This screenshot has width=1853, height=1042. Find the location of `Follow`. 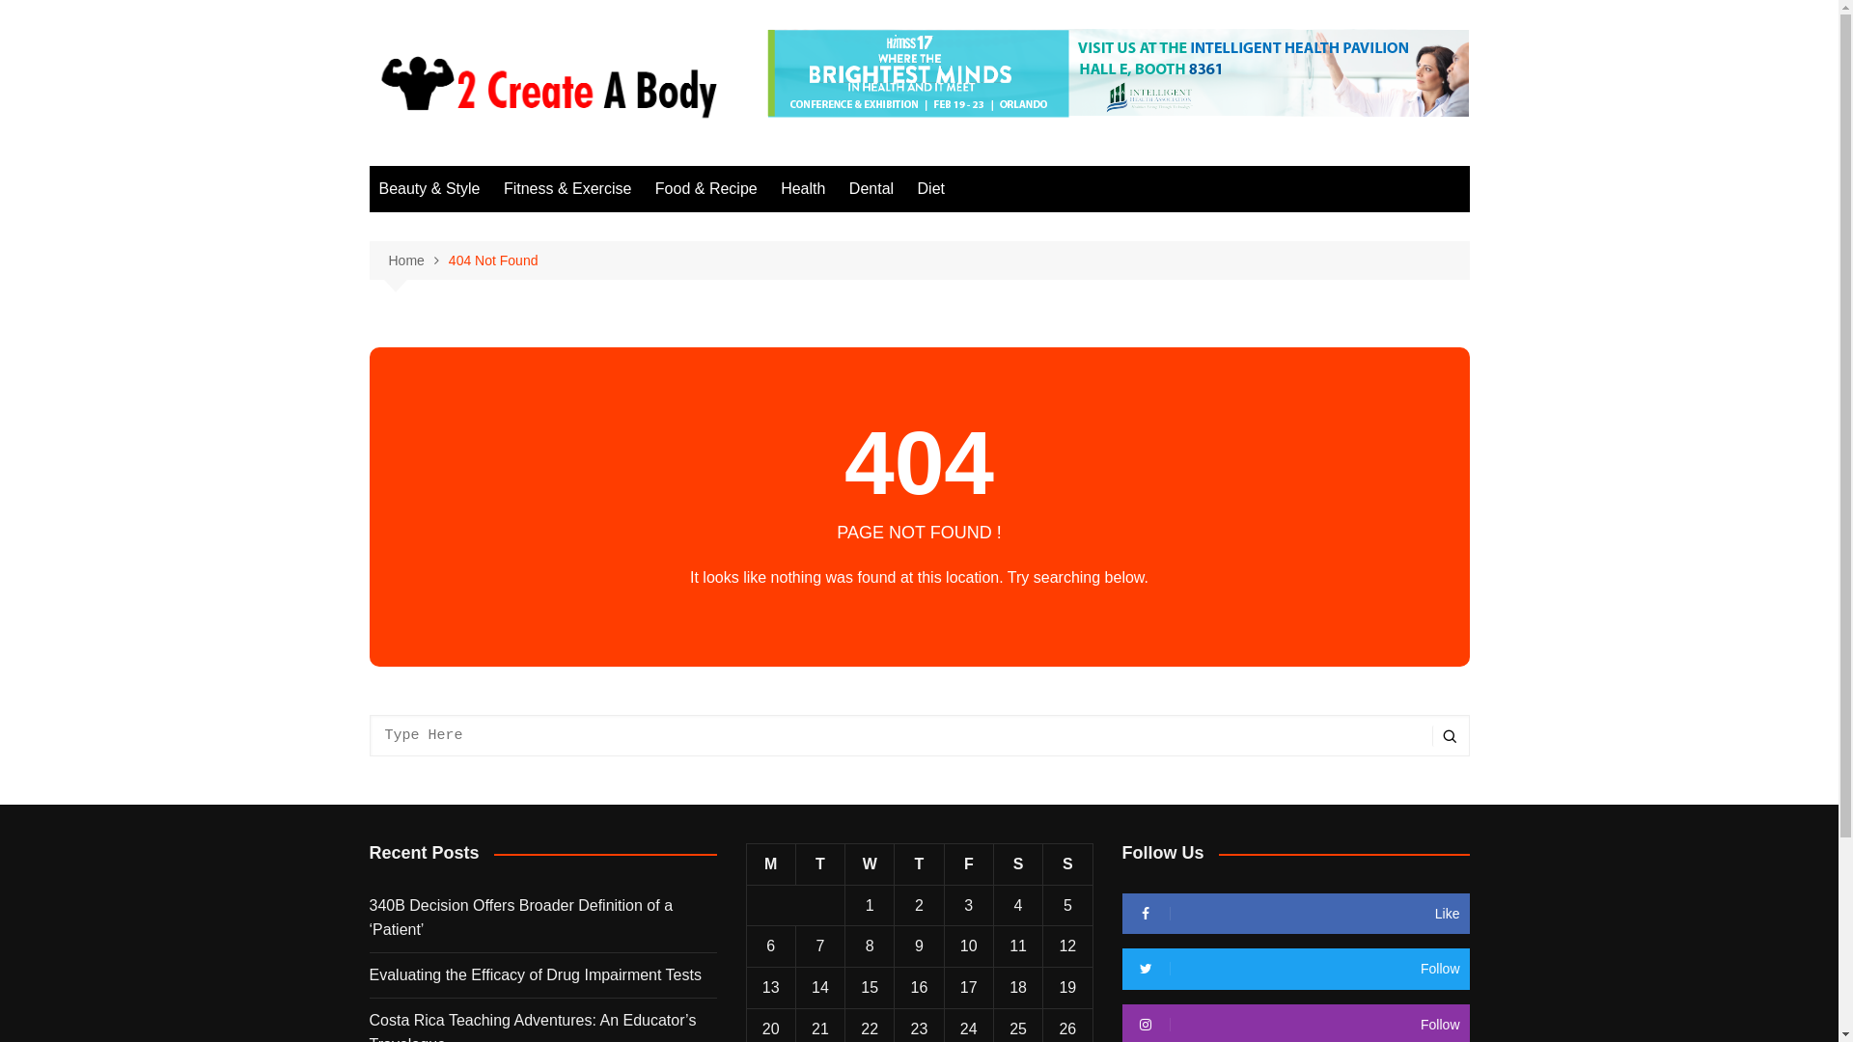

Follow is located at coordinates (1295, 969).